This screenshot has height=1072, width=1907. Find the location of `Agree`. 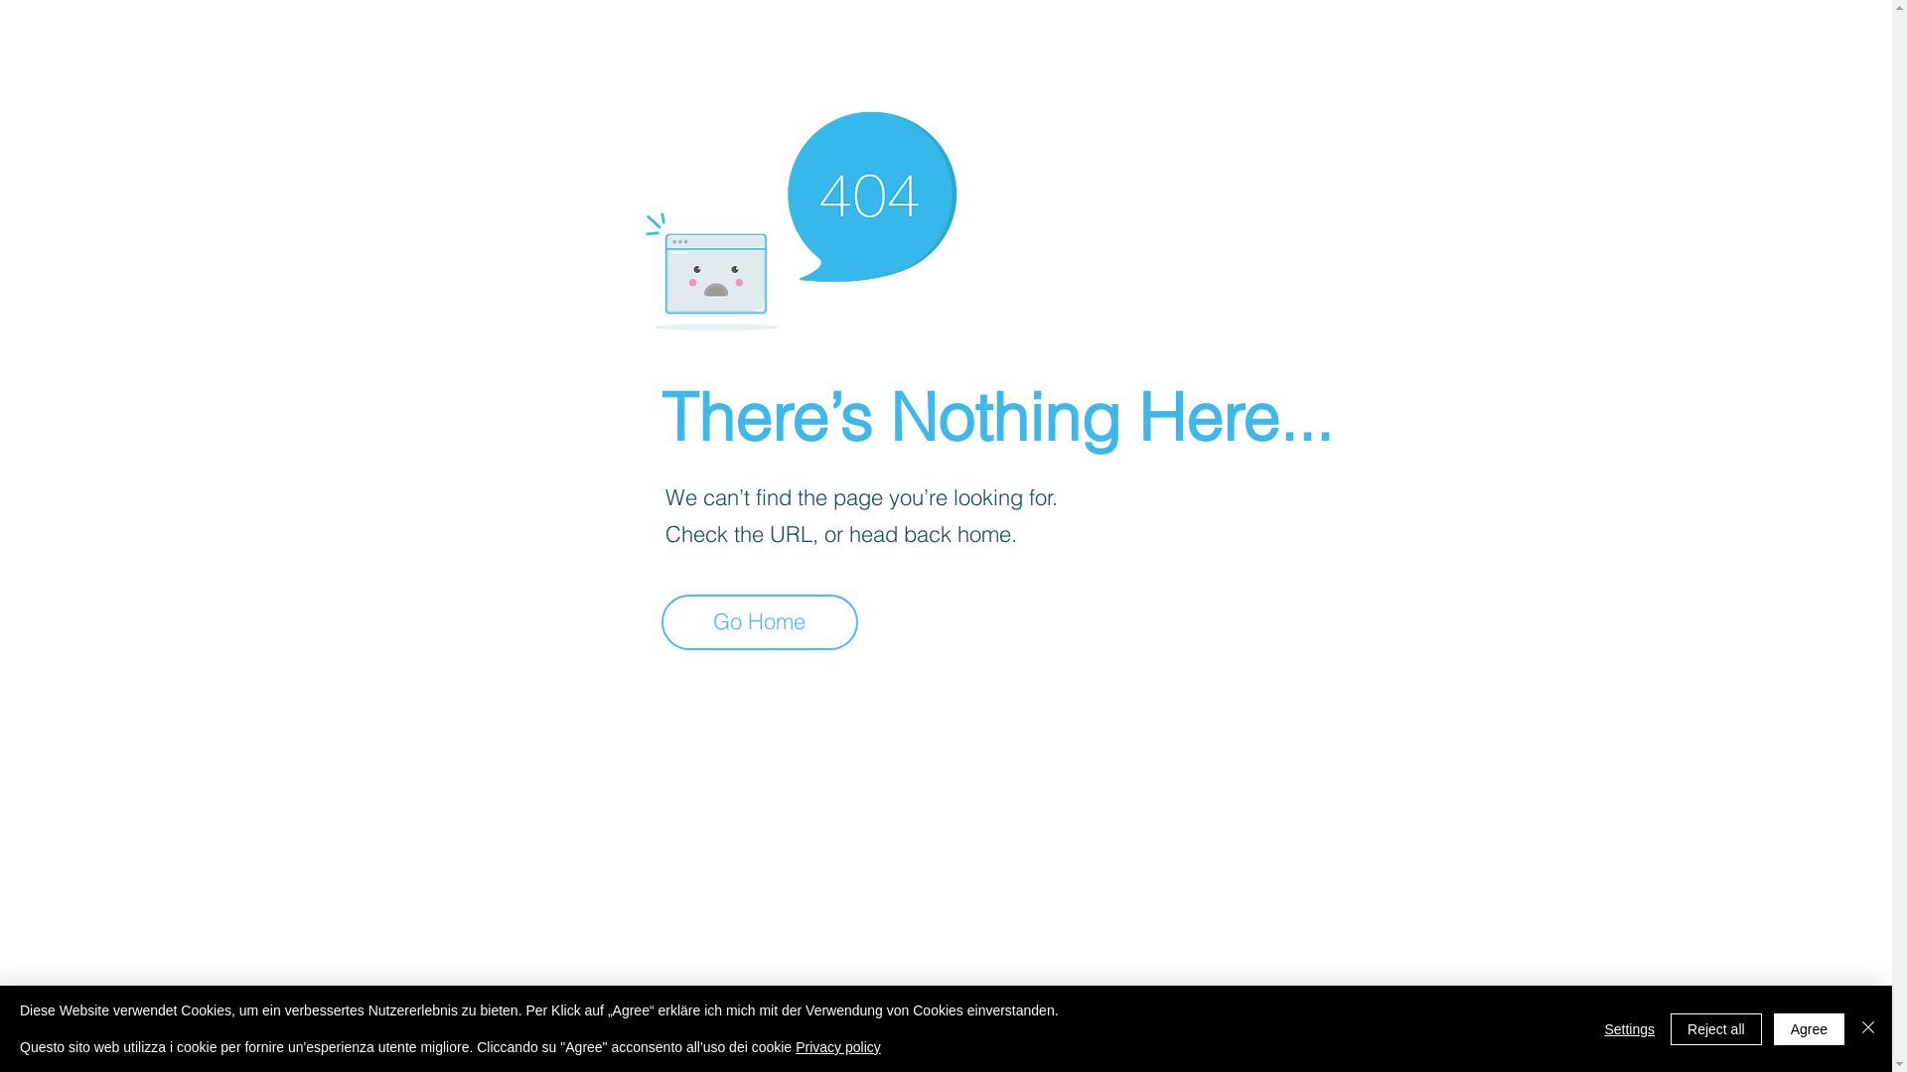

Agree is located at coordinates (1810, 1029).